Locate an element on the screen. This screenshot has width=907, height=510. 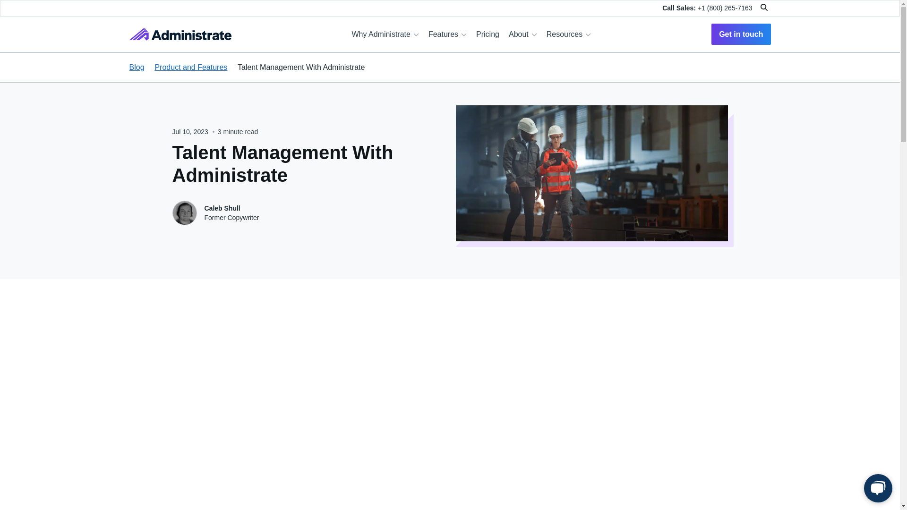
Why Administrate is located at coordinates (385, 34).